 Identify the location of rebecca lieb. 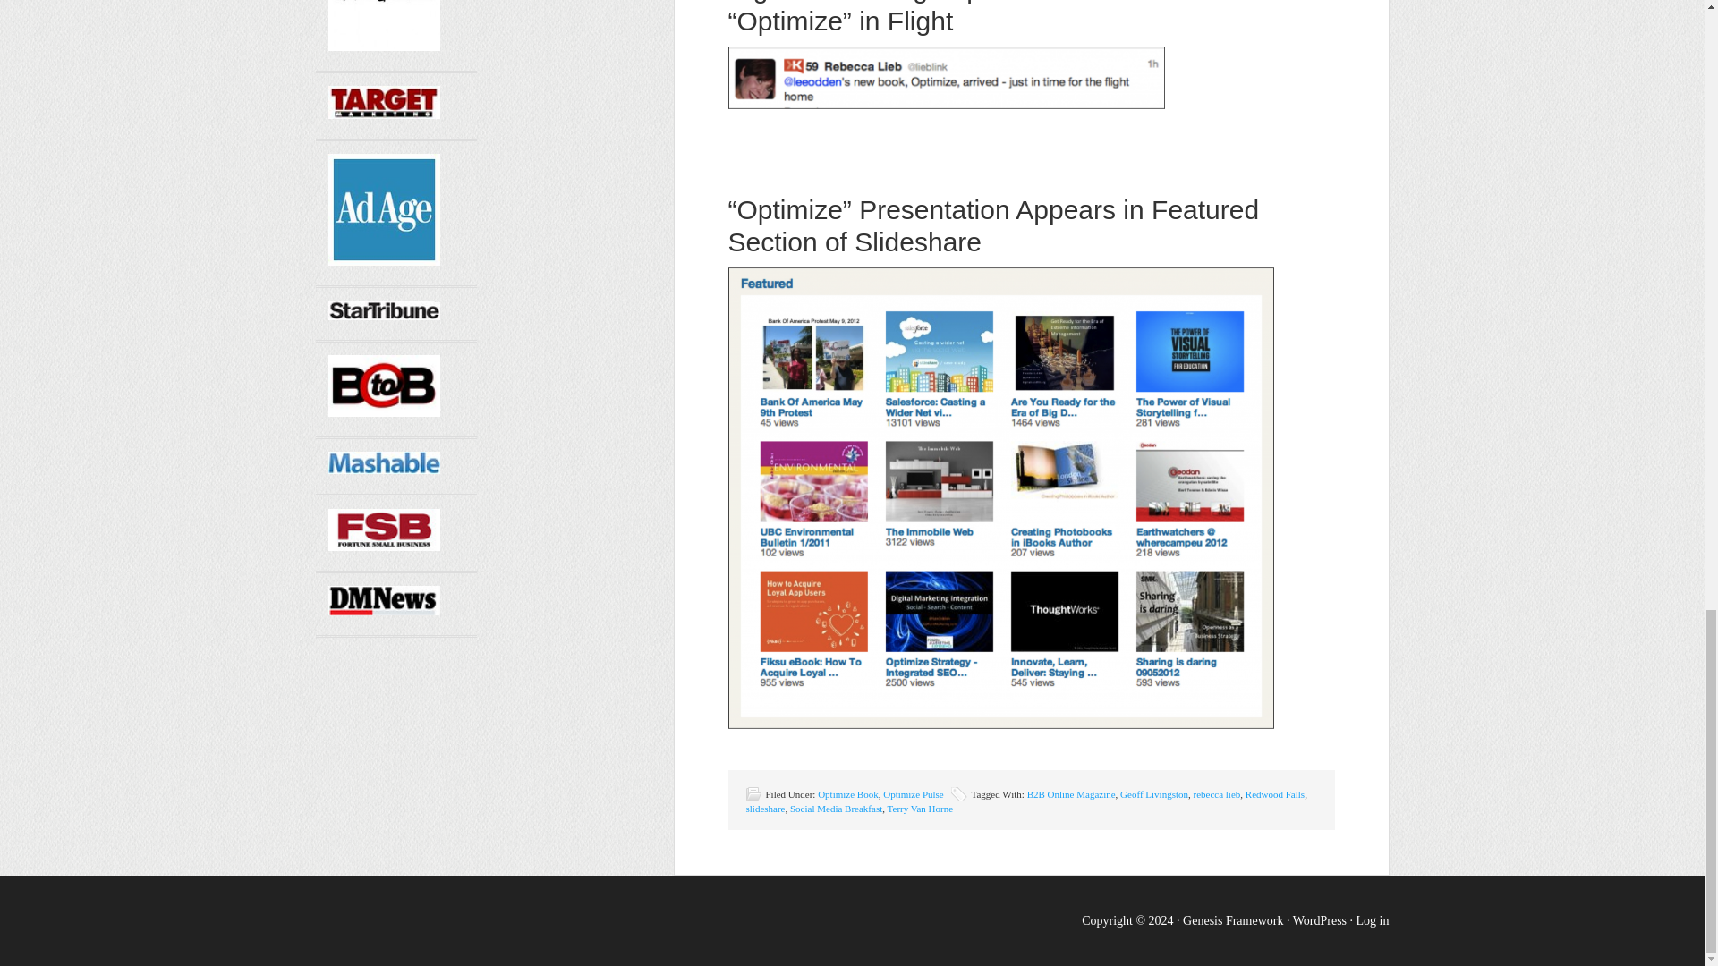
(1216, 794).